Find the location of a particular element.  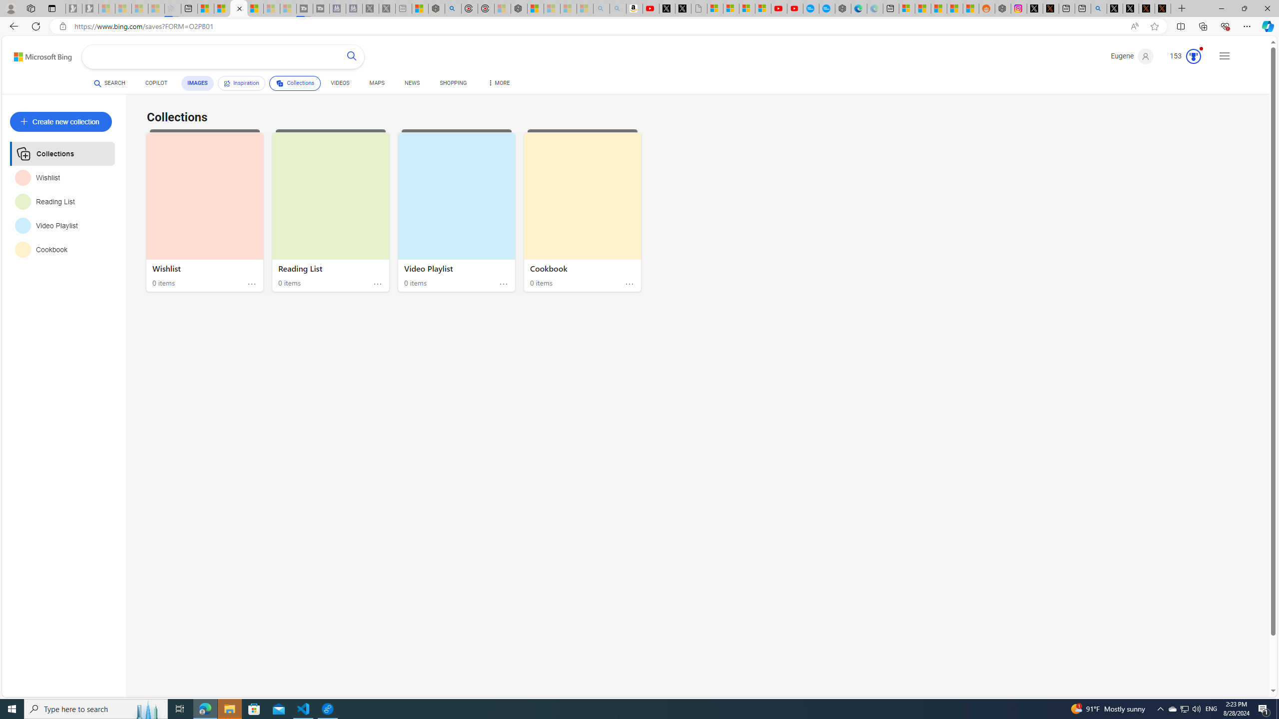

Newsletter Sign Up - Sleeping is located at coordinates (90, 8).